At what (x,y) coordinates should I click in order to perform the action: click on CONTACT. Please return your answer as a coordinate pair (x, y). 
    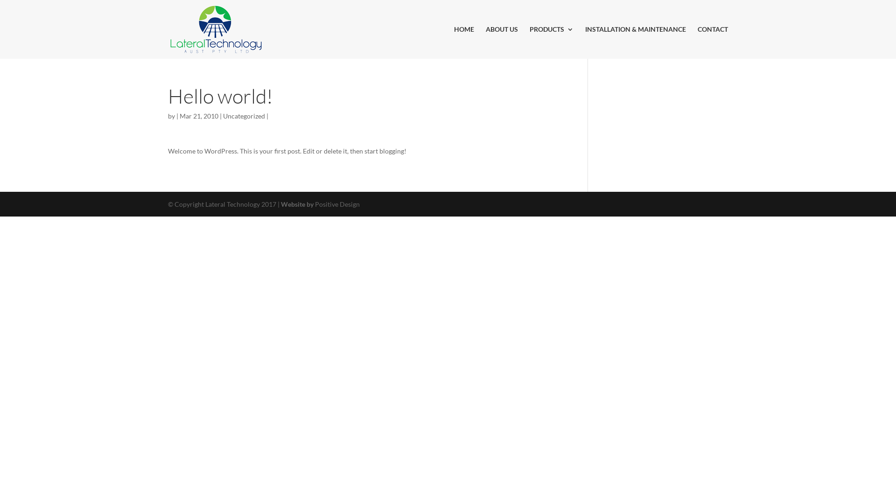
    Looking at the image, I should click on (713, 42).